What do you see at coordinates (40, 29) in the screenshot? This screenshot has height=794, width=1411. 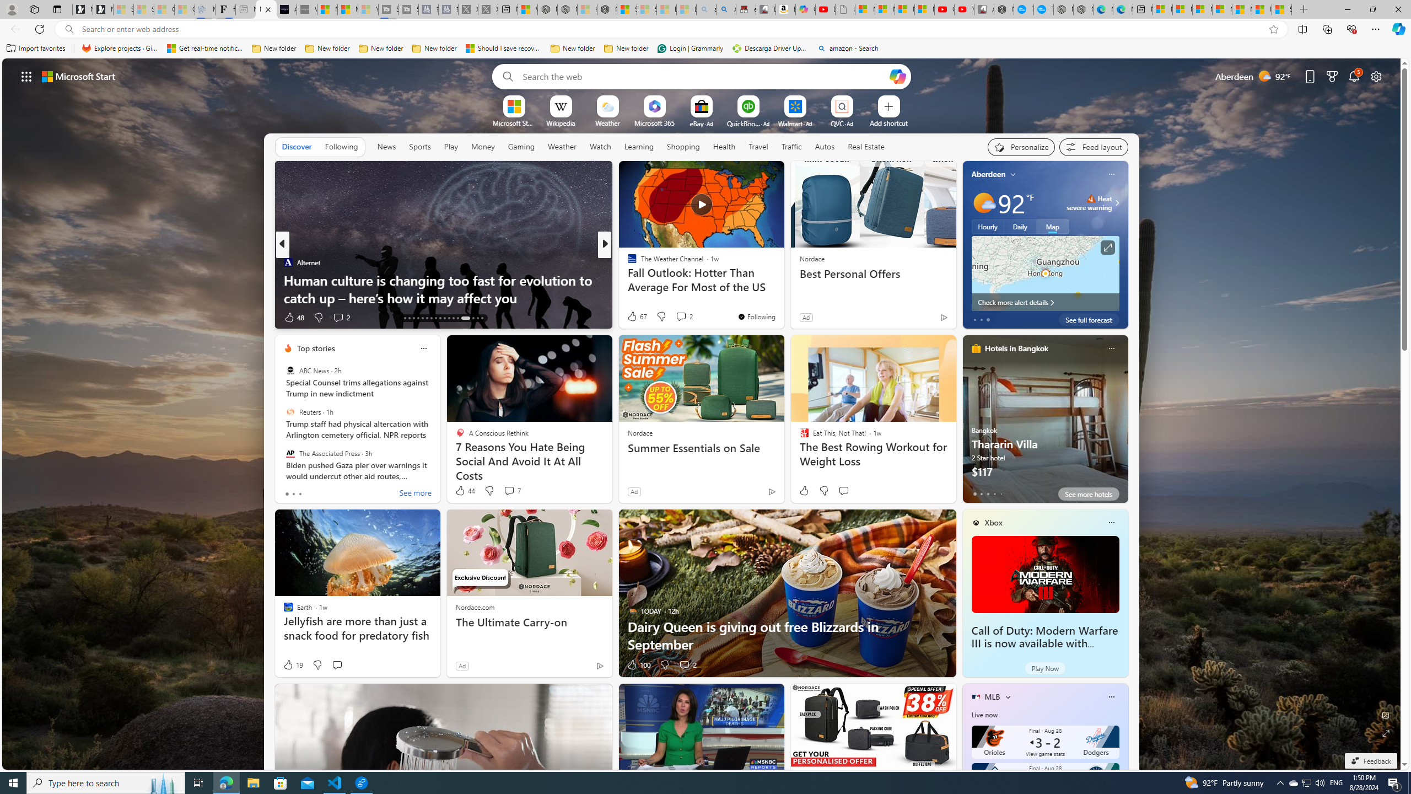 I see `Refresh` at bounding box center [40, 29].